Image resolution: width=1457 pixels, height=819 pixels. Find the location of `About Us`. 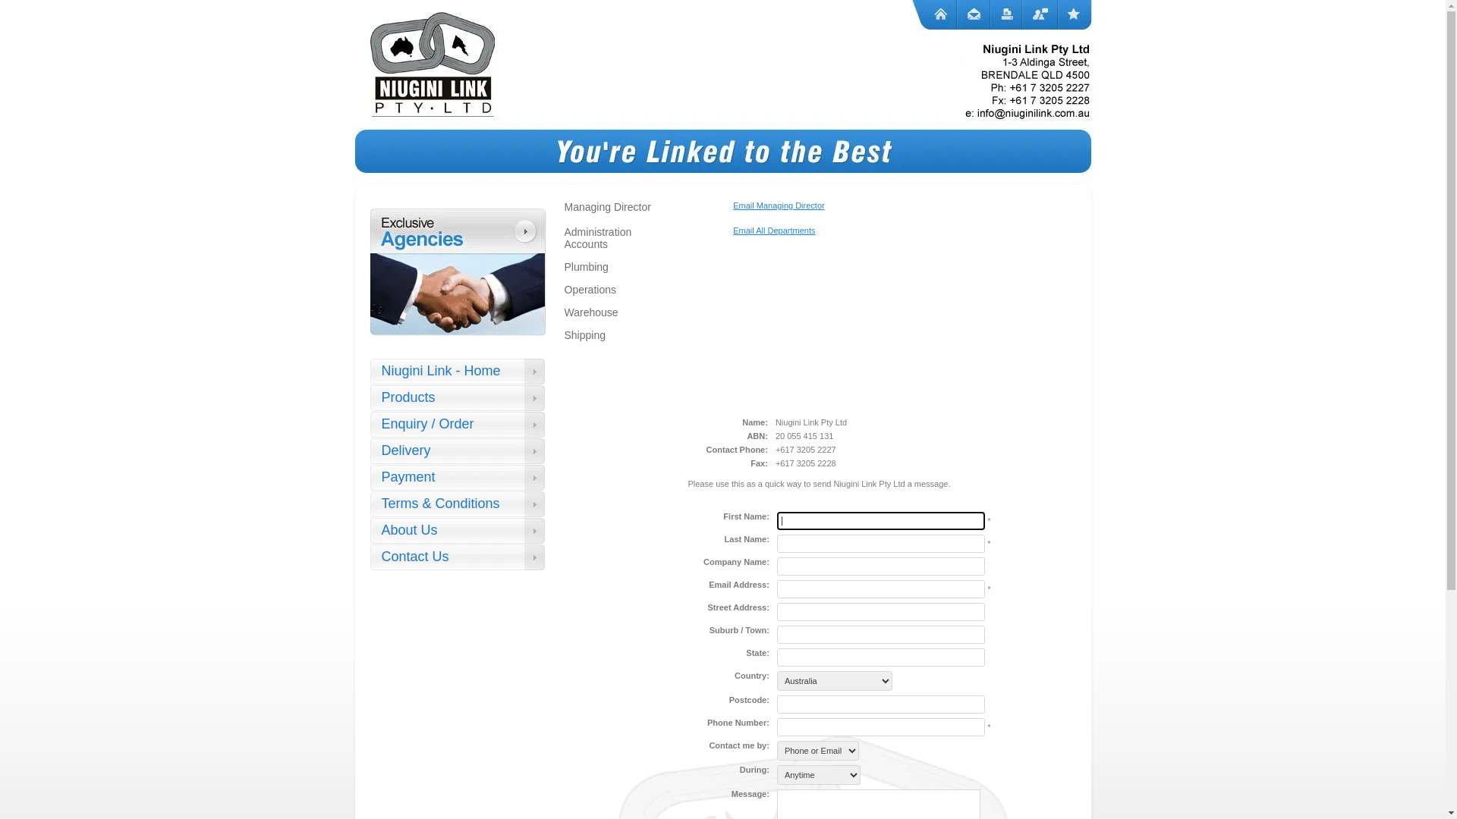

About Us is located at coordinates (458, 531).